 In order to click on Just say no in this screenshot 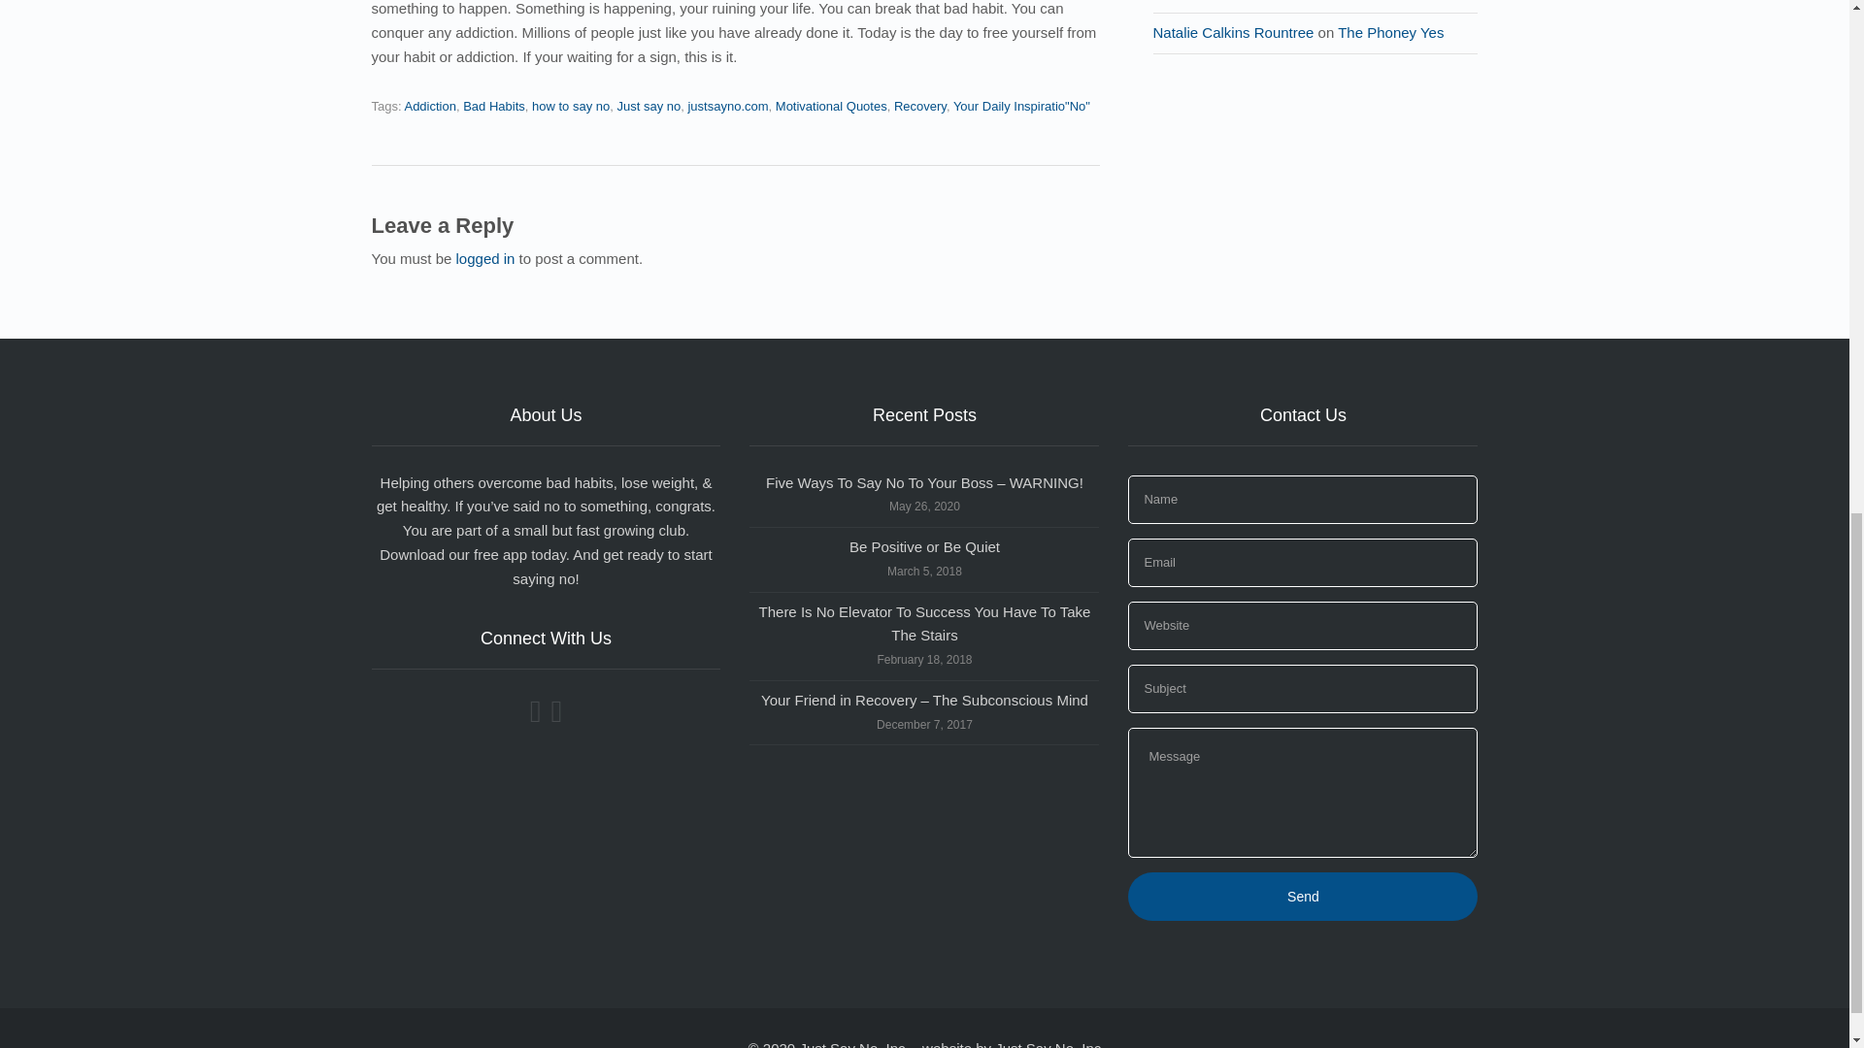, I will do `click(649, 105)`.